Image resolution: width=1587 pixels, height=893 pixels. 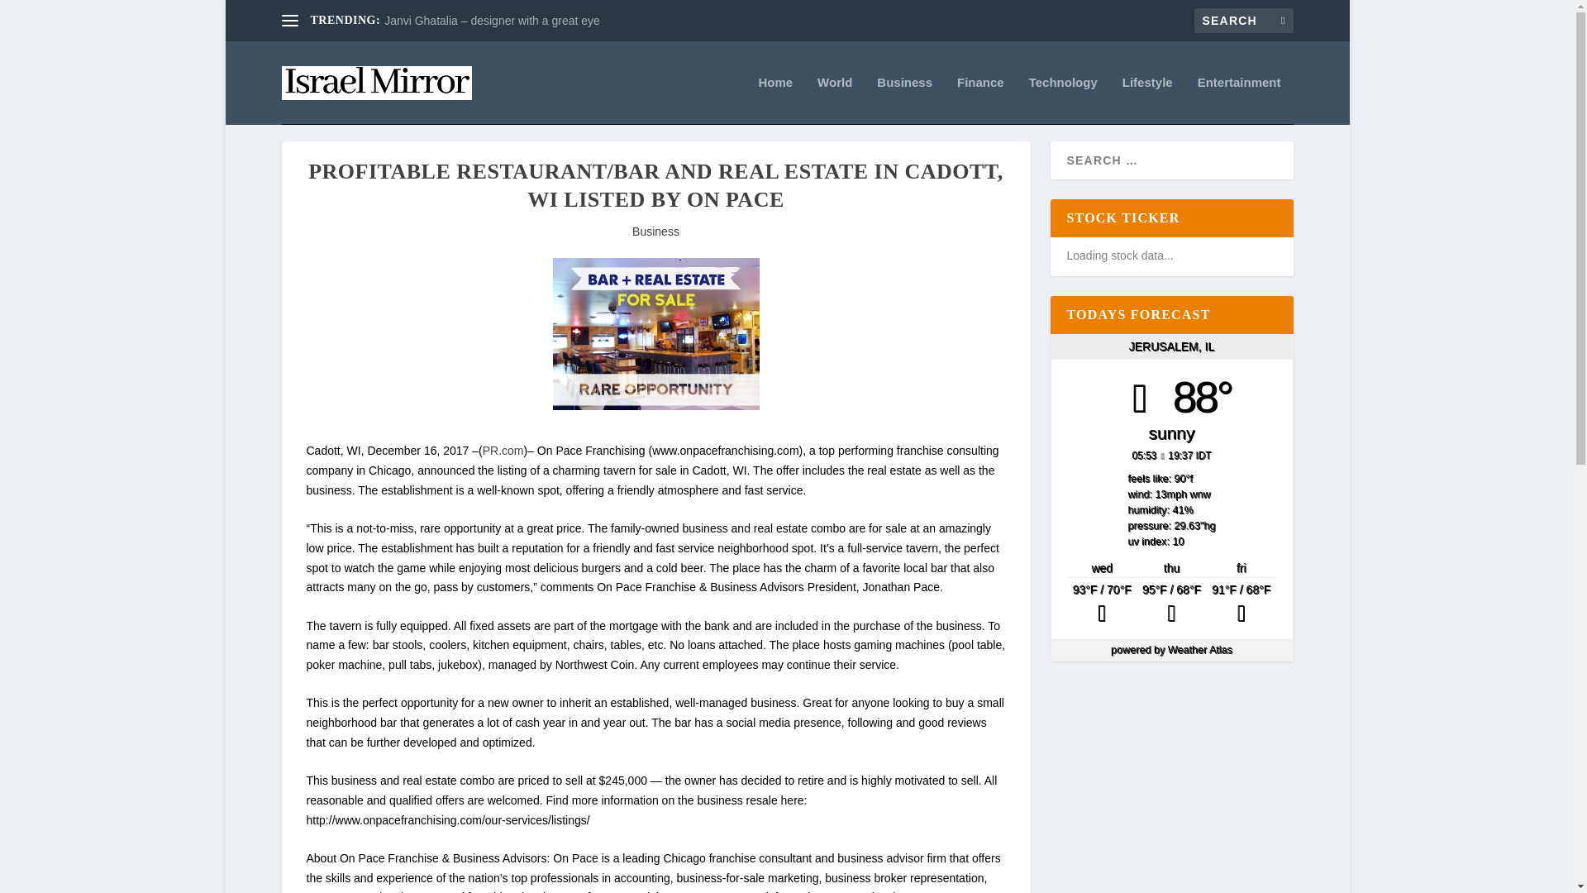 I want to click on Finance, so click(x=980, y=100).